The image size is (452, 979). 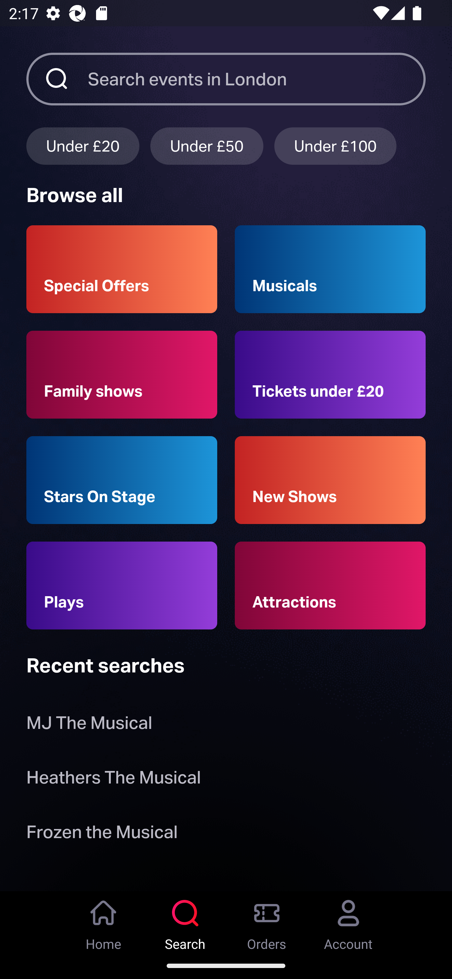 What do you see at coordinates (122, 269) in the screenshot?
I see `Special Offers` at bounding box center [122, 269].